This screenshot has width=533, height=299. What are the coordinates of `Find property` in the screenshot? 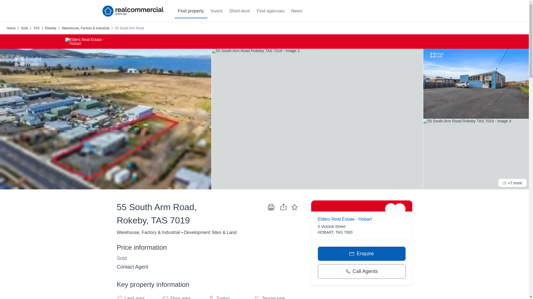 It's located at (190, 11).